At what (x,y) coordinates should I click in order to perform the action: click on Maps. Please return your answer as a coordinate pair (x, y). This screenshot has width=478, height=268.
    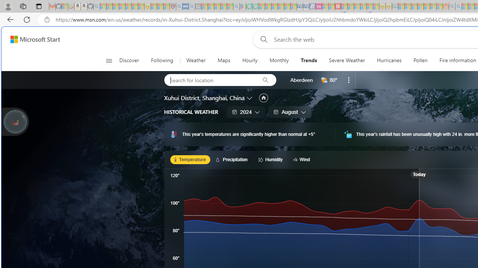
    Looking at the image, I should click on (224, 60).